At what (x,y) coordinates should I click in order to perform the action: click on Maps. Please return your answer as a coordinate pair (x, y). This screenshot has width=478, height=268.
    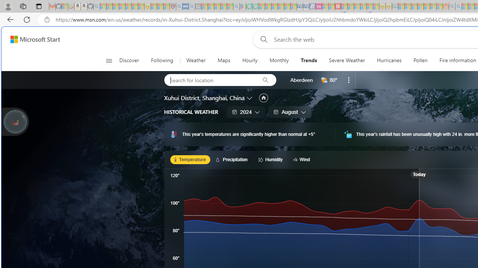
    Looking at the image, I should click on (224, 60).